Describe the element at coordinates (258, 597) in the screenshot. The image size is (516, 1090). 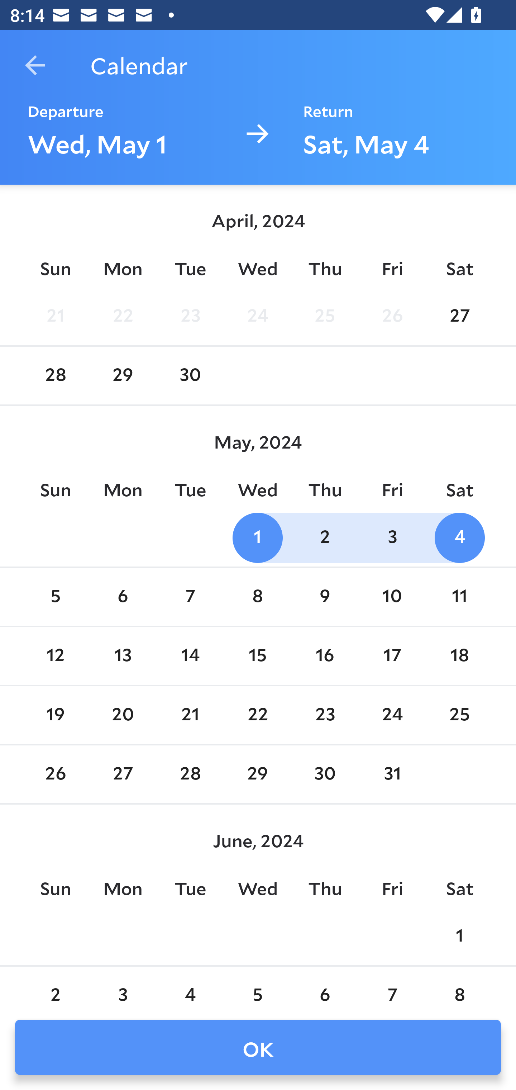
I see `8` at that location.